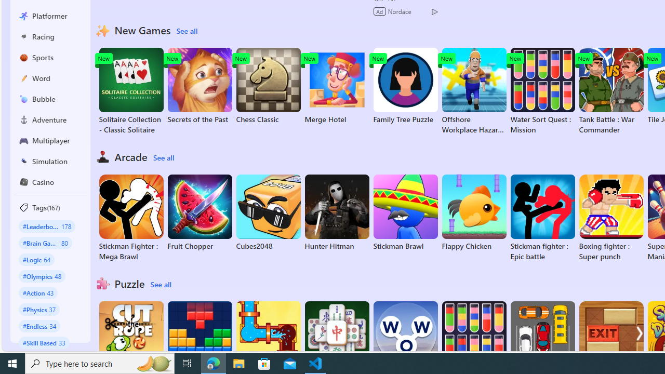 The image size is (665, 374). Describe the element at coordinates (38, 292) in the screenshot. I see `#Action 43` at that location.